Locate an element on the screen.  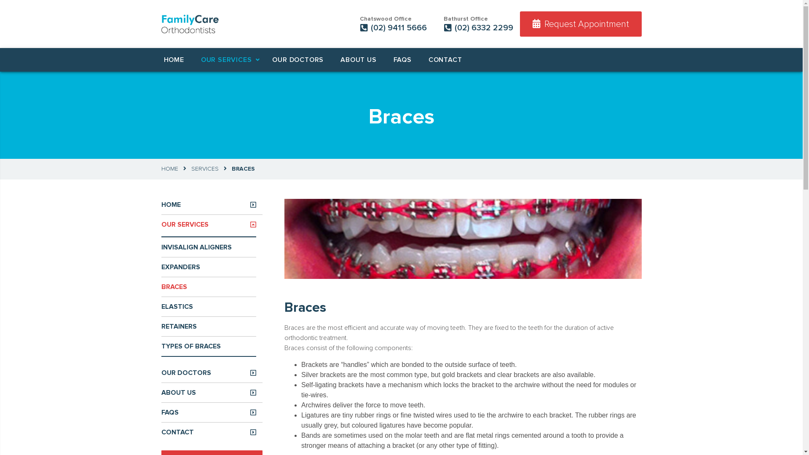
Request Appointment is located at coordinates (581, 24).